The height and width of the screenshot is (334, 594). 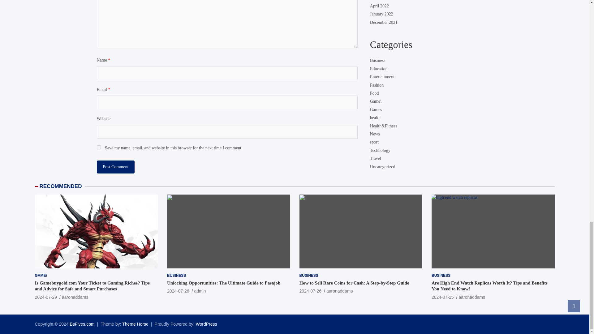 I want to click on yes, so click(x=98, y=147).